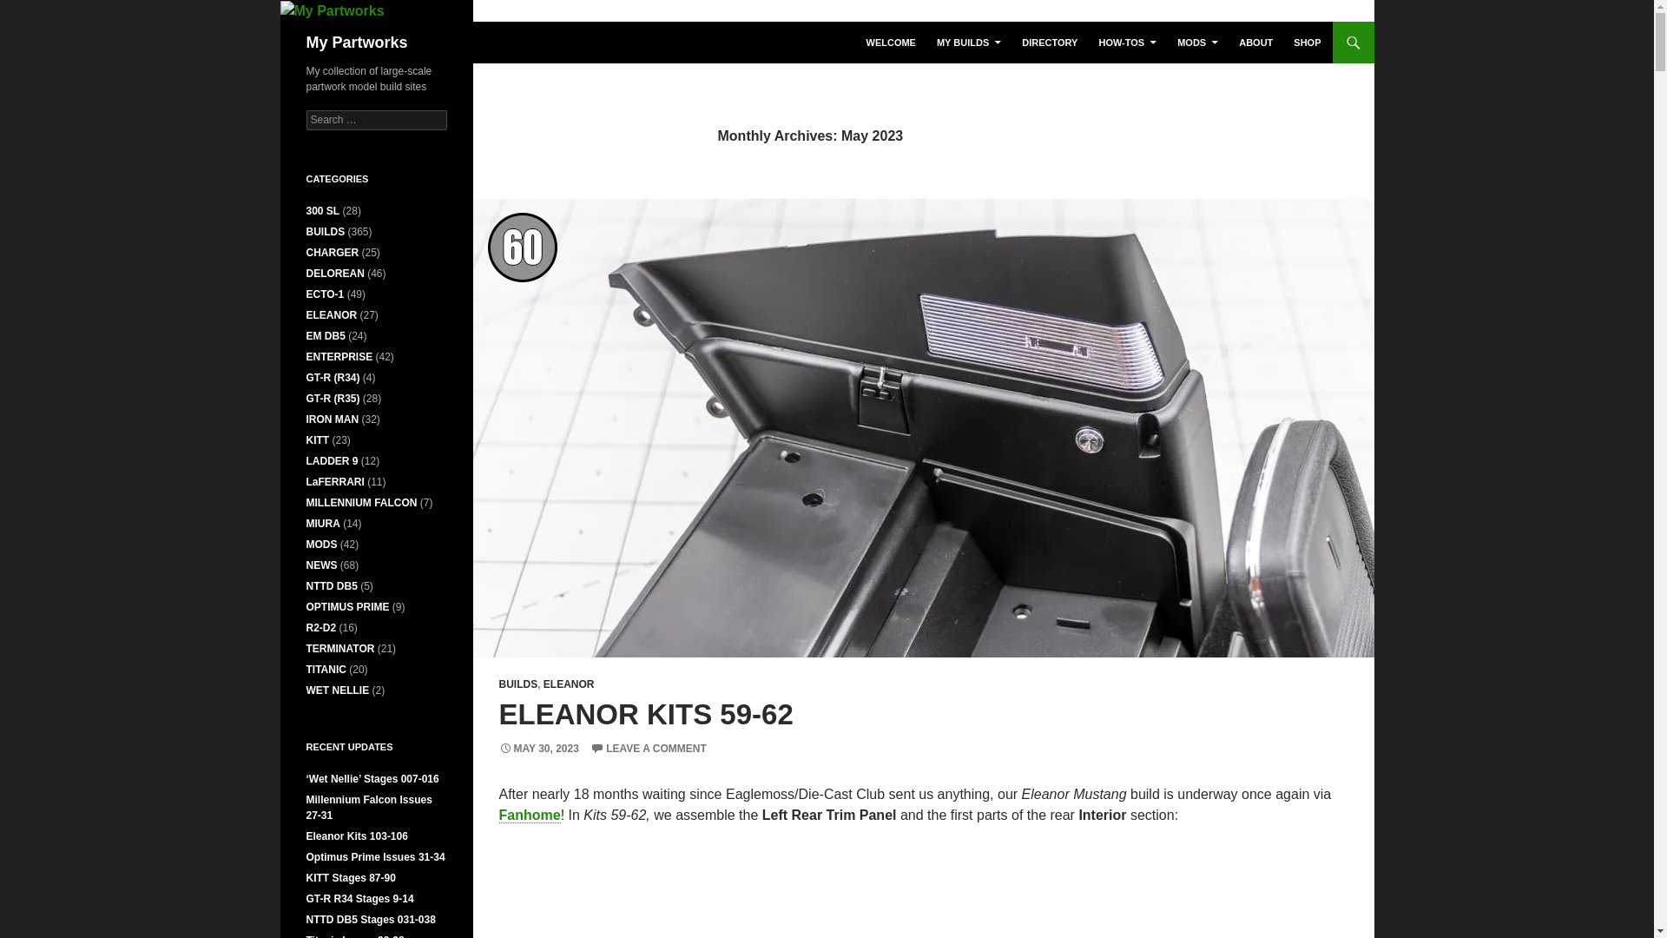  Describe the element at coordinates (969, 42) in the screenshot. I see `MY BUILDS` at that location.